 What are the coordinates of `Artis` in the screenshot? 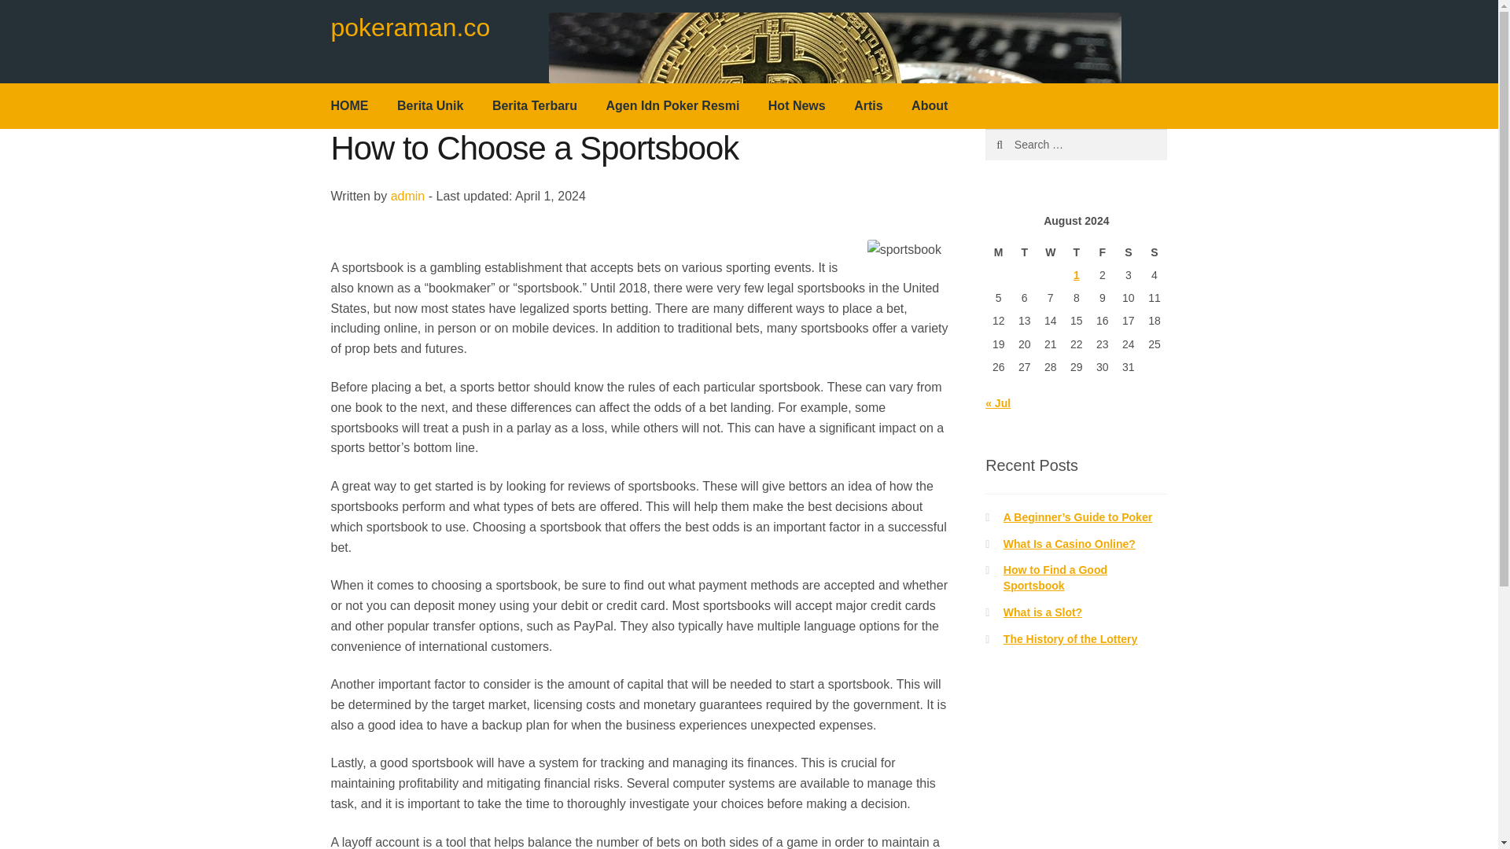 It's located at (868, 105).